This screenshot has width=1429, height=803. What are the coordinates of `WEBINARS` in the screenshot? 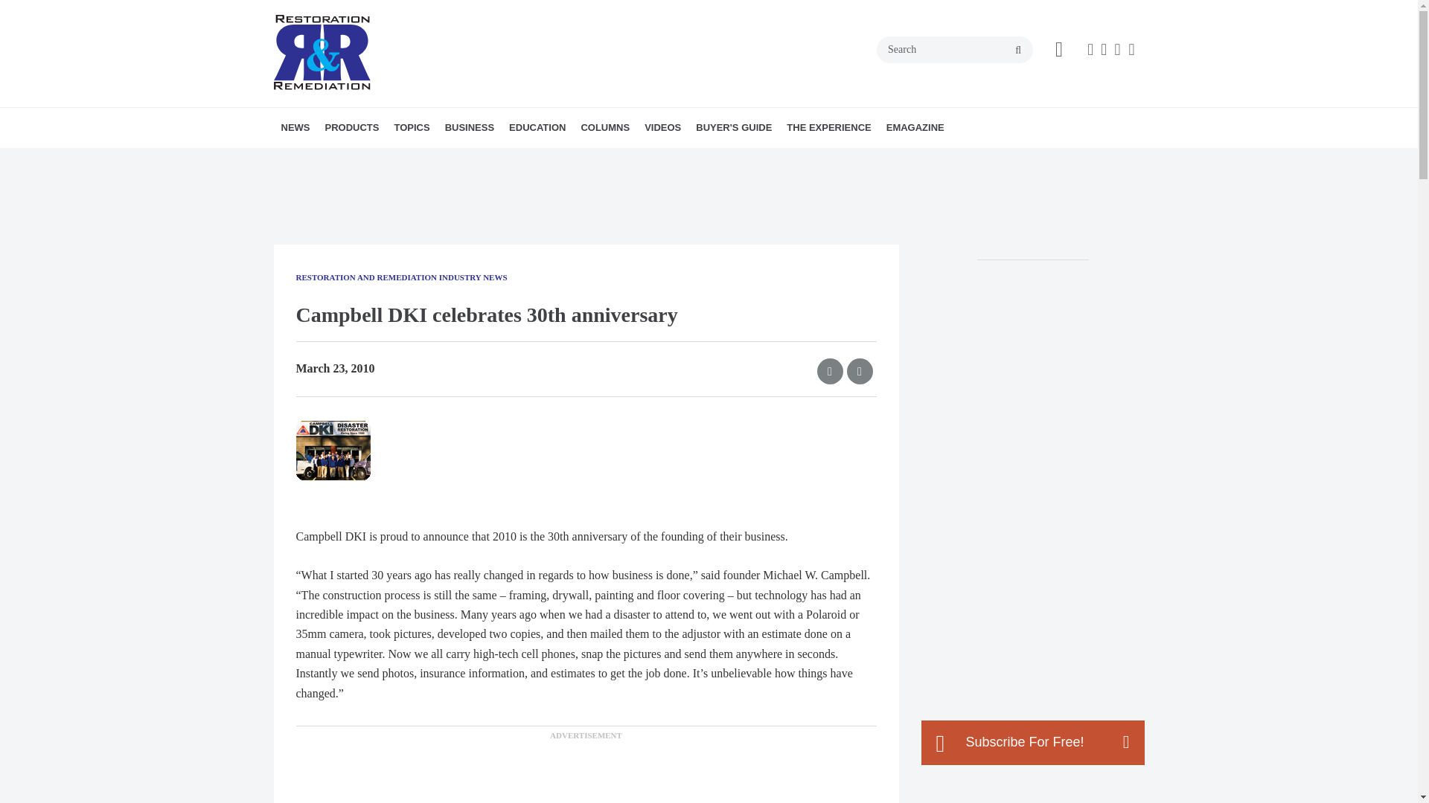 It's located at (607, 160).